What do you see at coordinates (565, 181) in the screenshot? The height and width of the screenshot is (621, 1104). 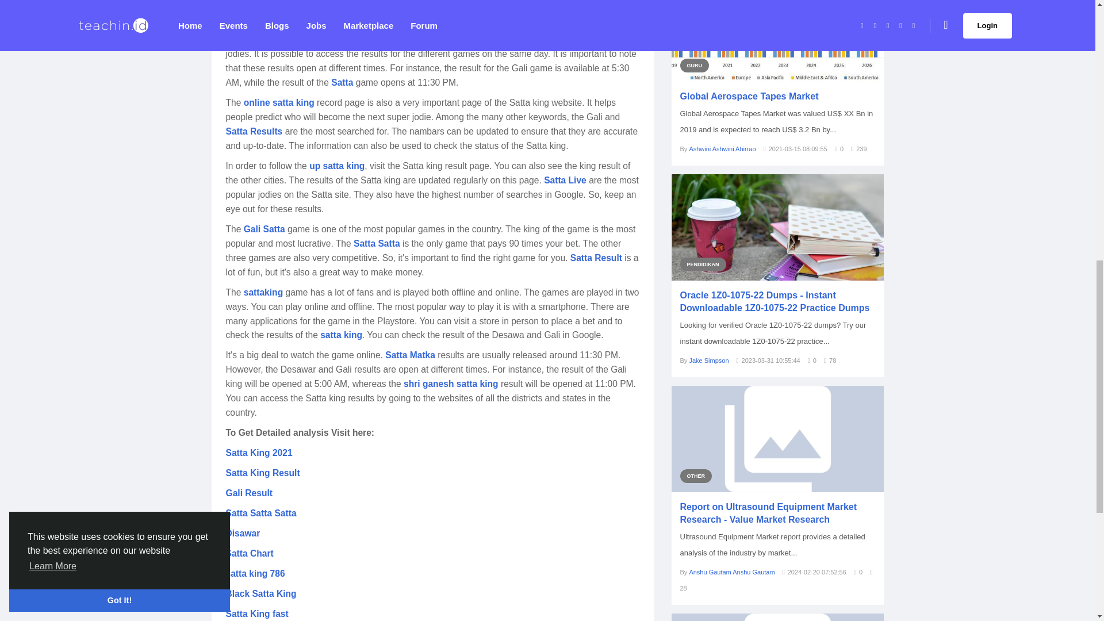 I see `Satta Live` at bounding box center [565, 181].